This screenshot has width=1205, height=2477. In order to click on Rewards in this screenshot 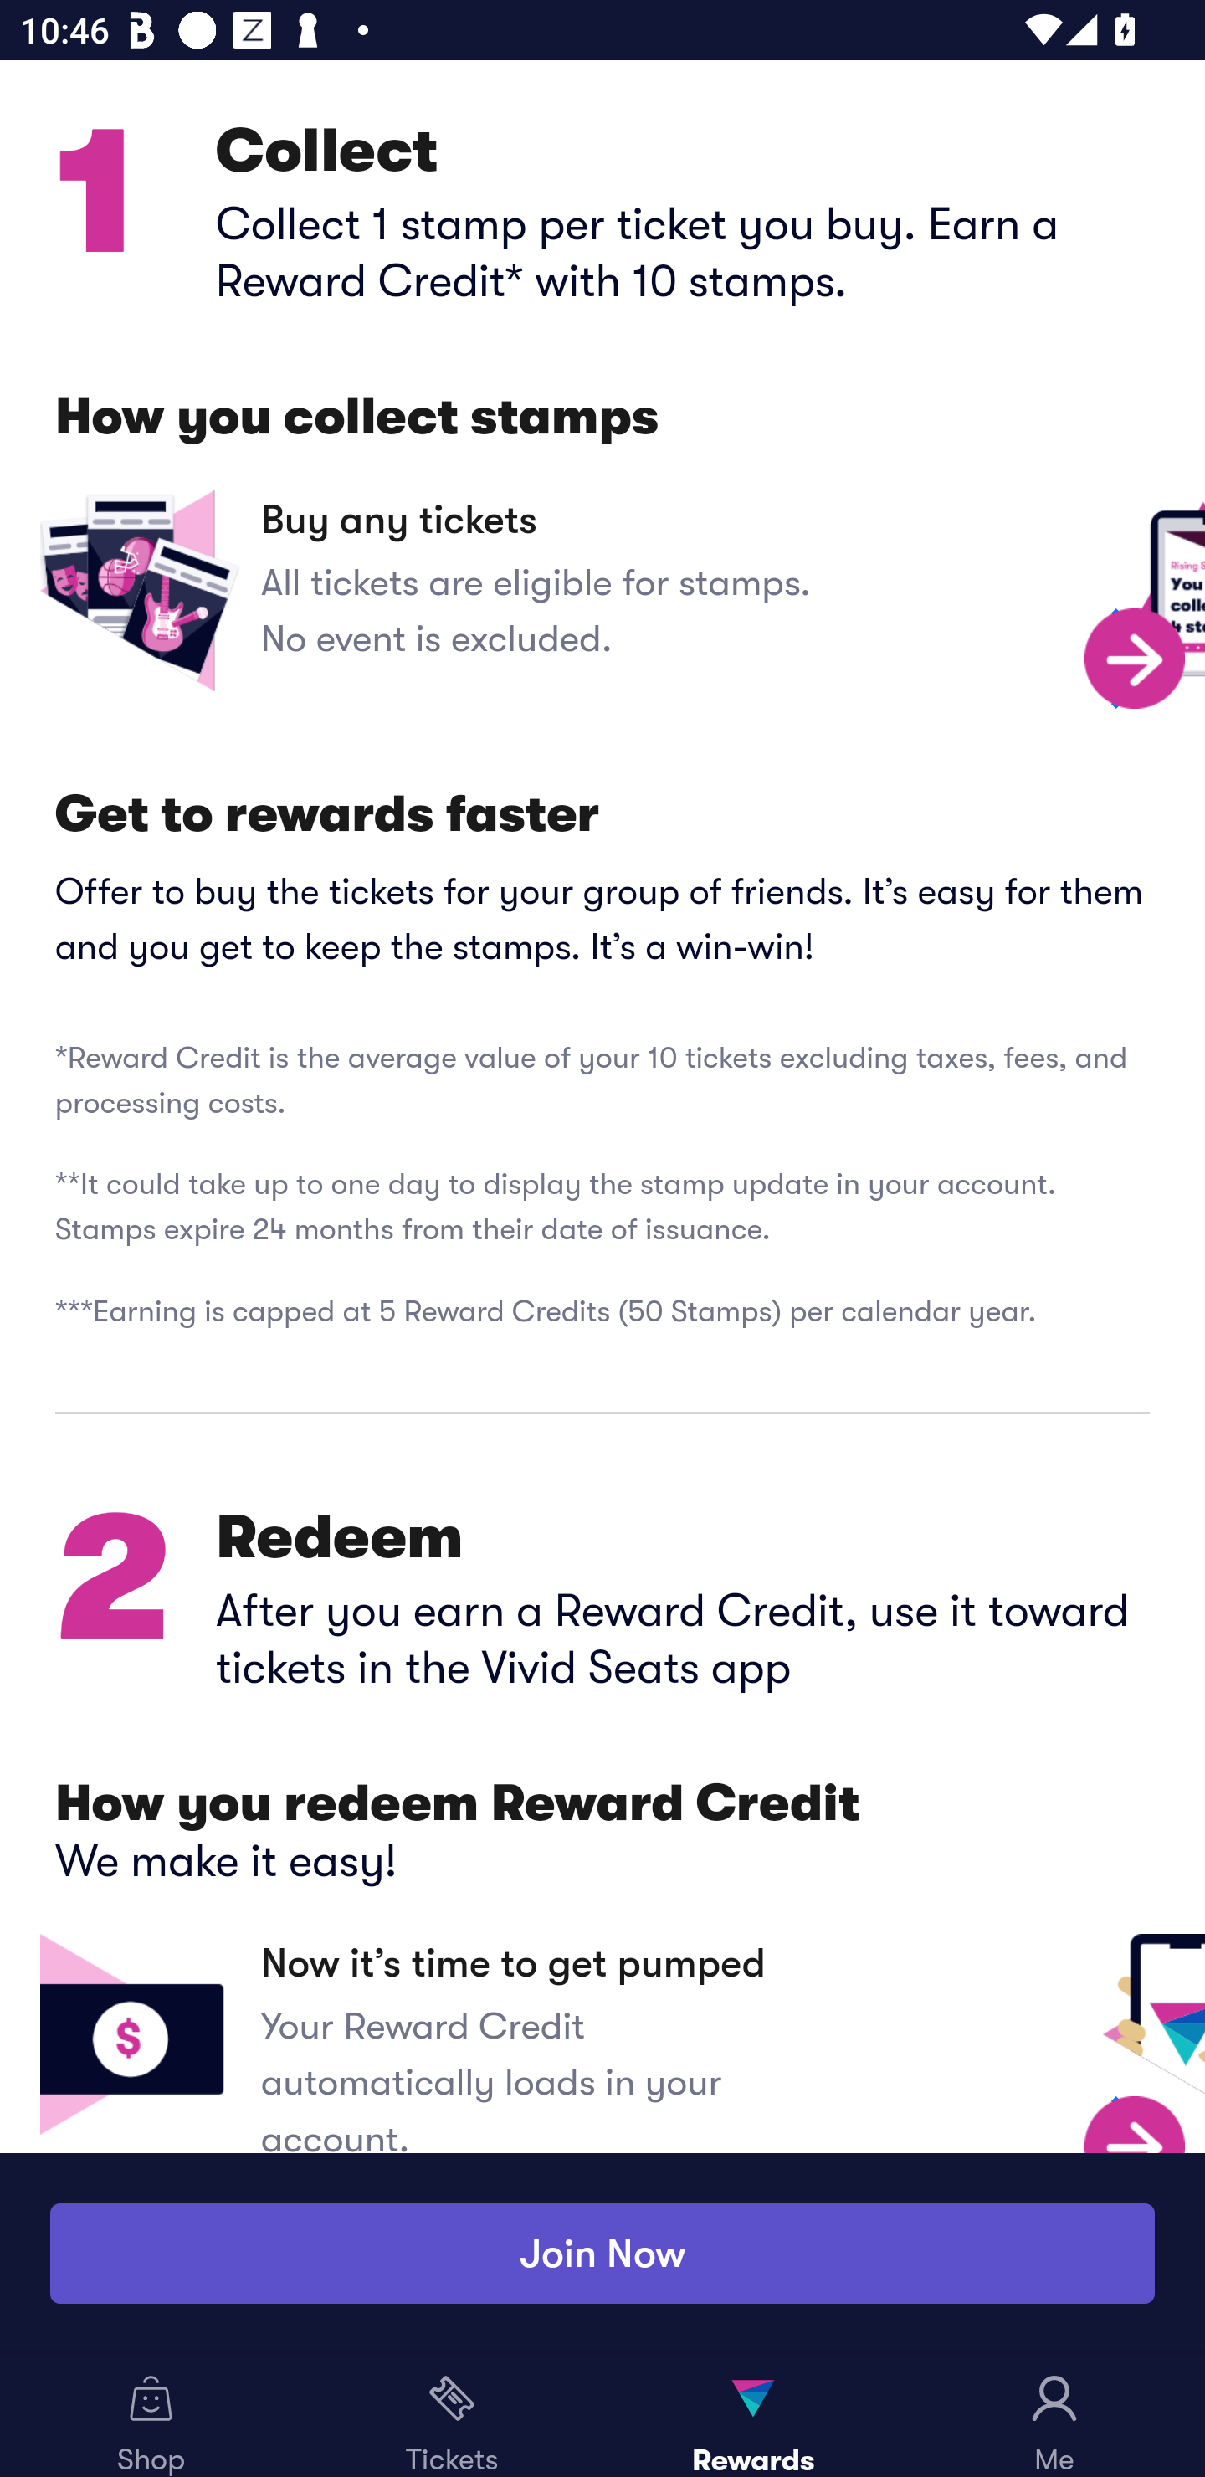, I will do `click(753, 2416)`.